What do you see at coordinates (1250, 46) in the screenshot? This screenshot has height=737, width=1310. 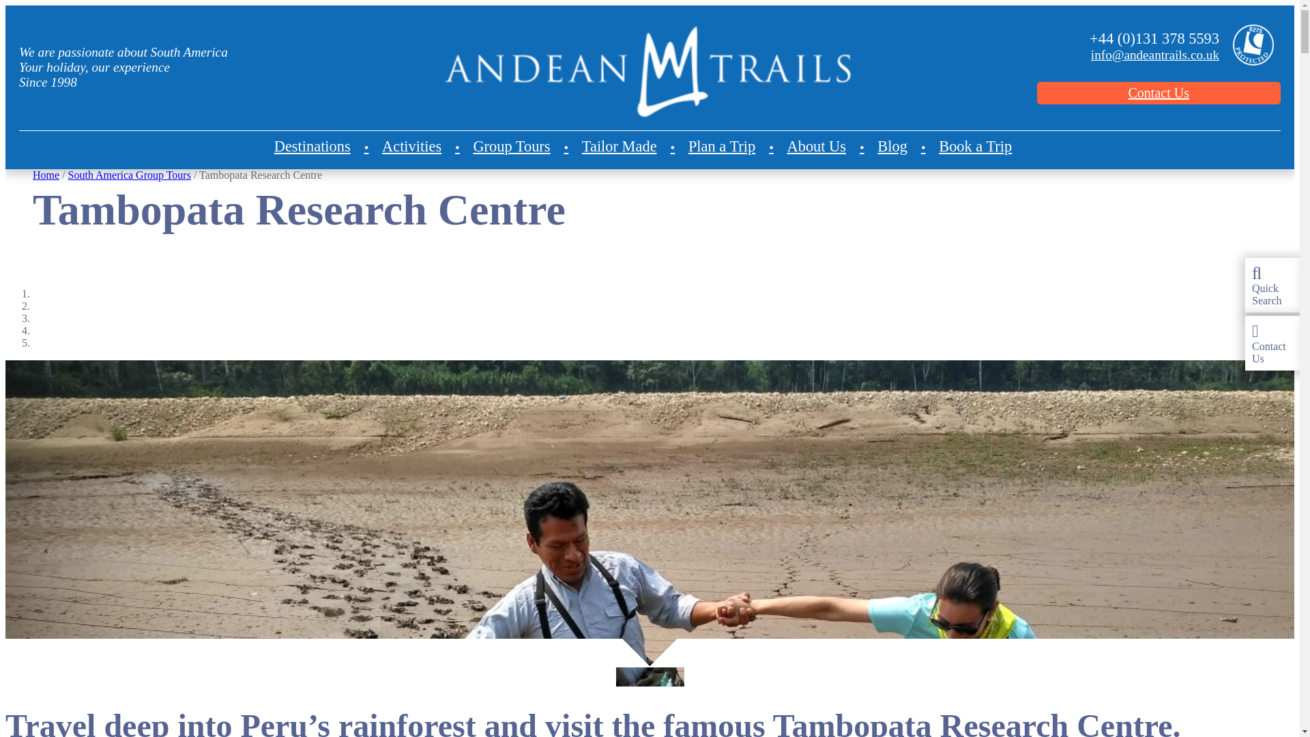 I see `ATOL` at bounding box center [1250, 46].